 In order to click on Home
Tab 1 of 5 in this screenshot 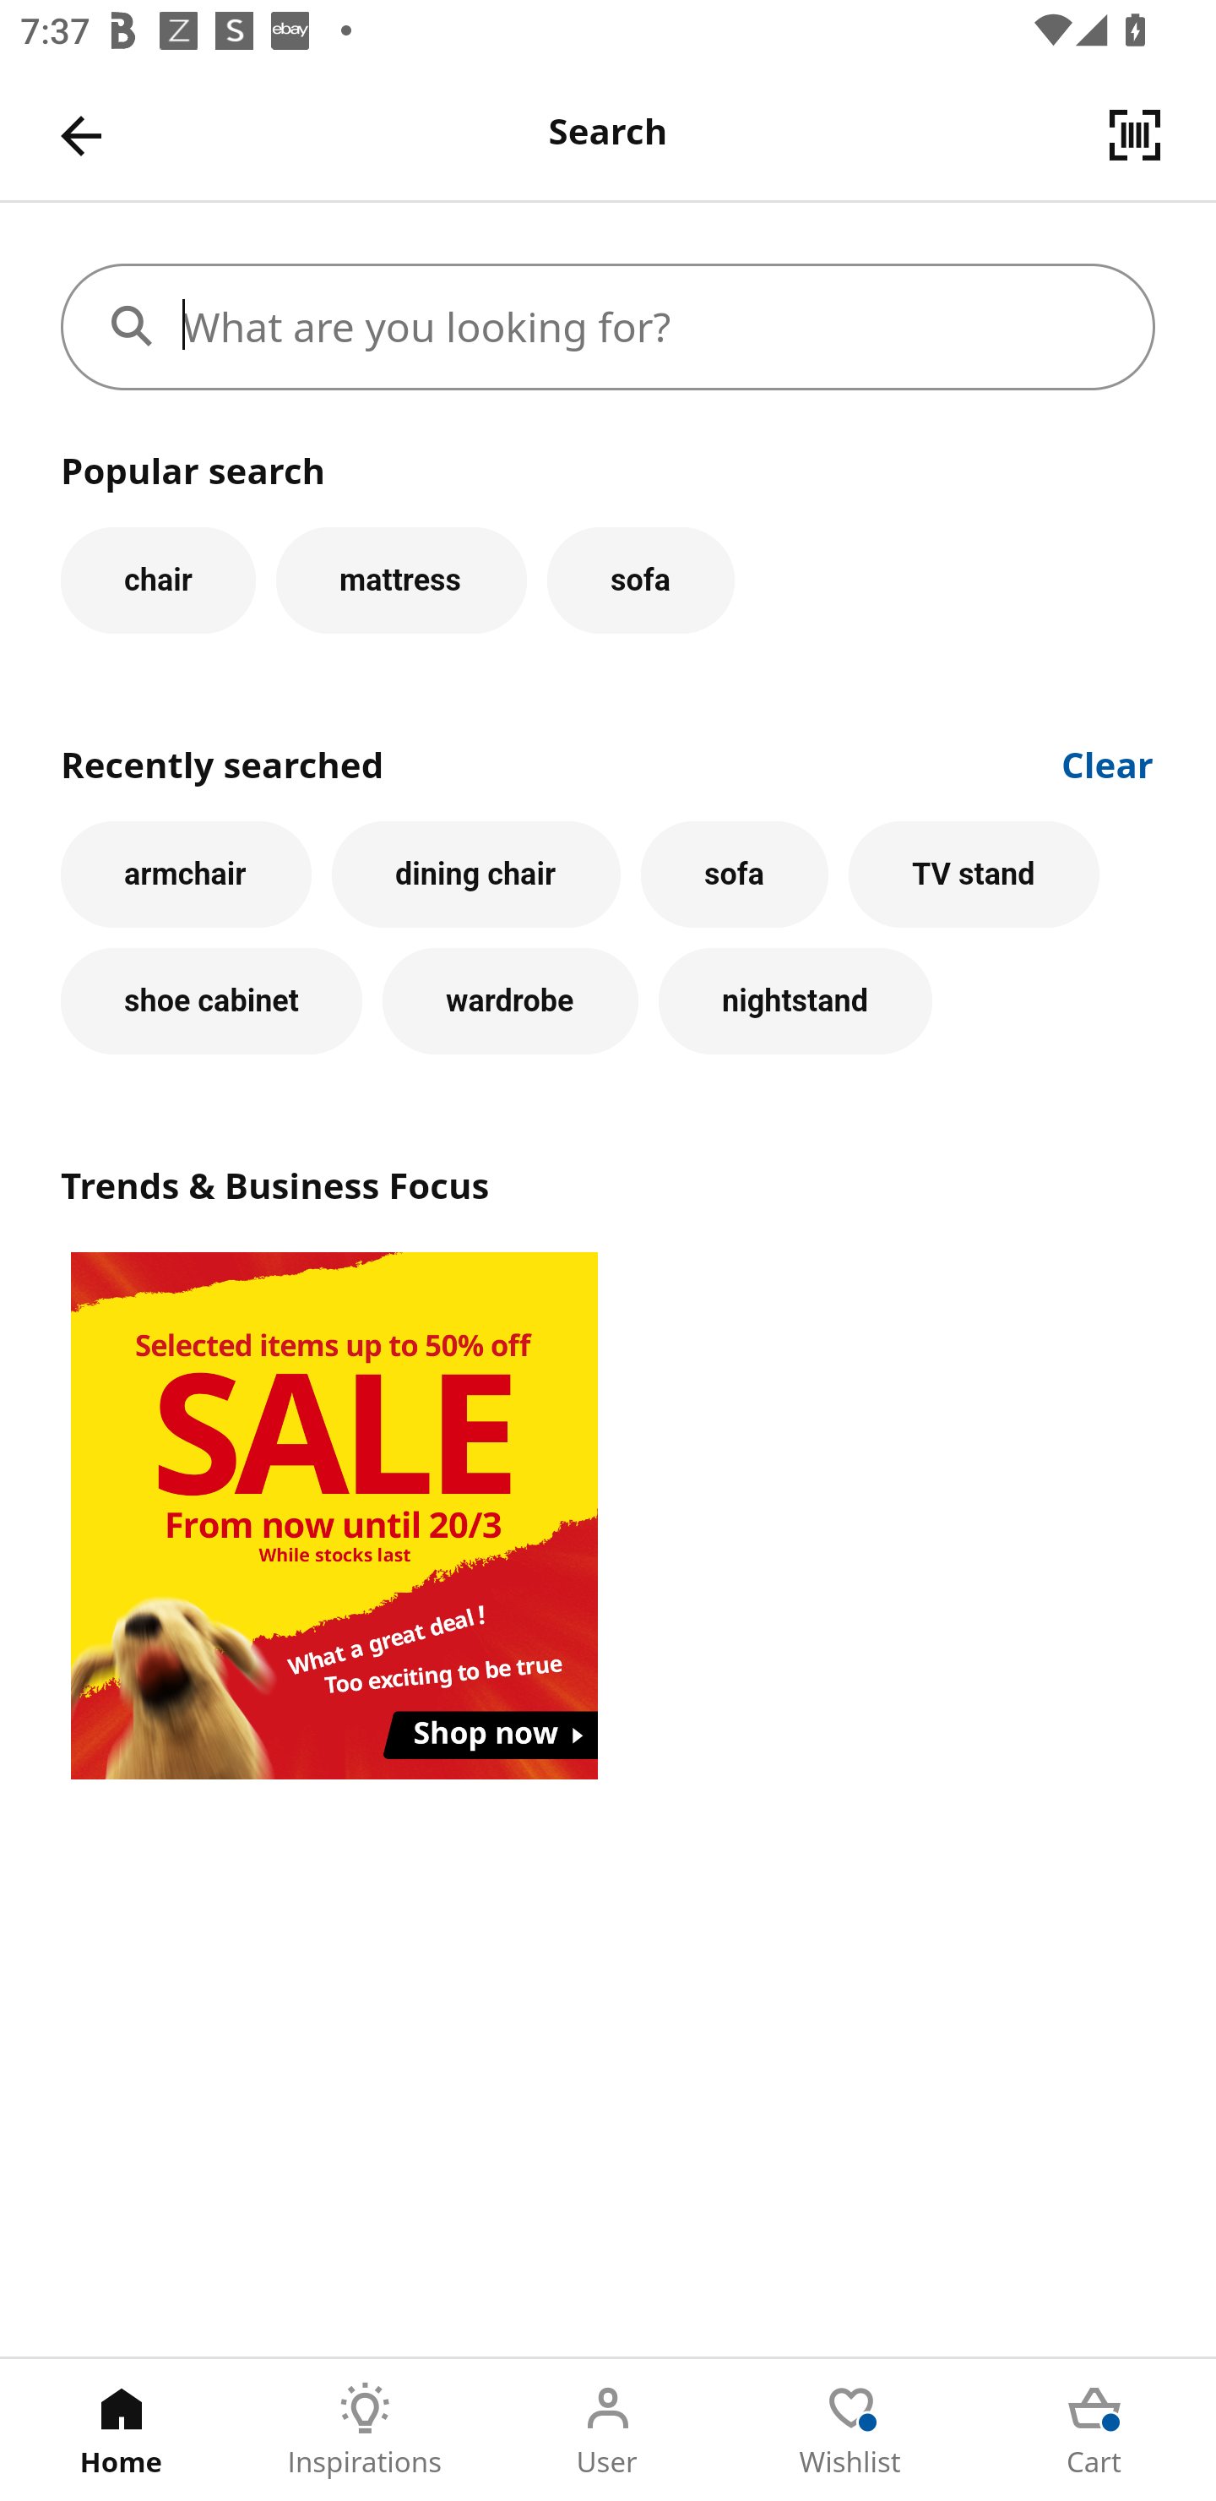, I will do `click(122, 2430)`.